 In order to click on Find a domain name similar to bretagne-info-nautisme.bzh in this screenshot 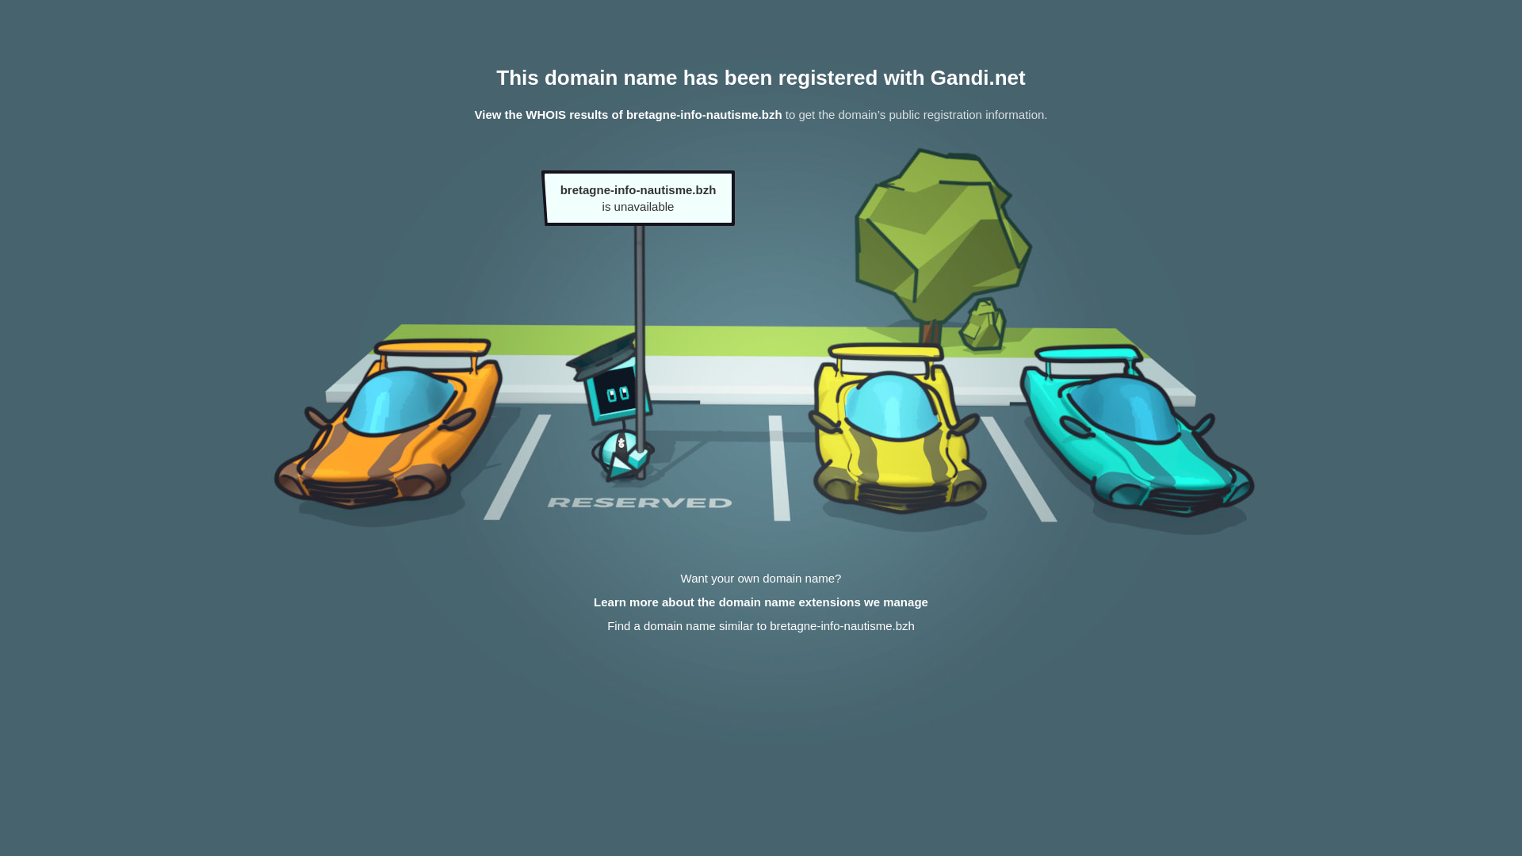, I will do `click(761, 626)`.